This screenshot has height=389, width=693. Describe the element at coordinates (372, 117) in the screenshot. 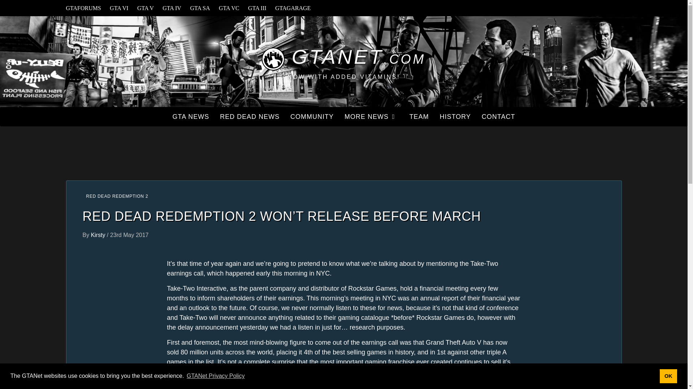

I see `MORE NEWS` at that location.